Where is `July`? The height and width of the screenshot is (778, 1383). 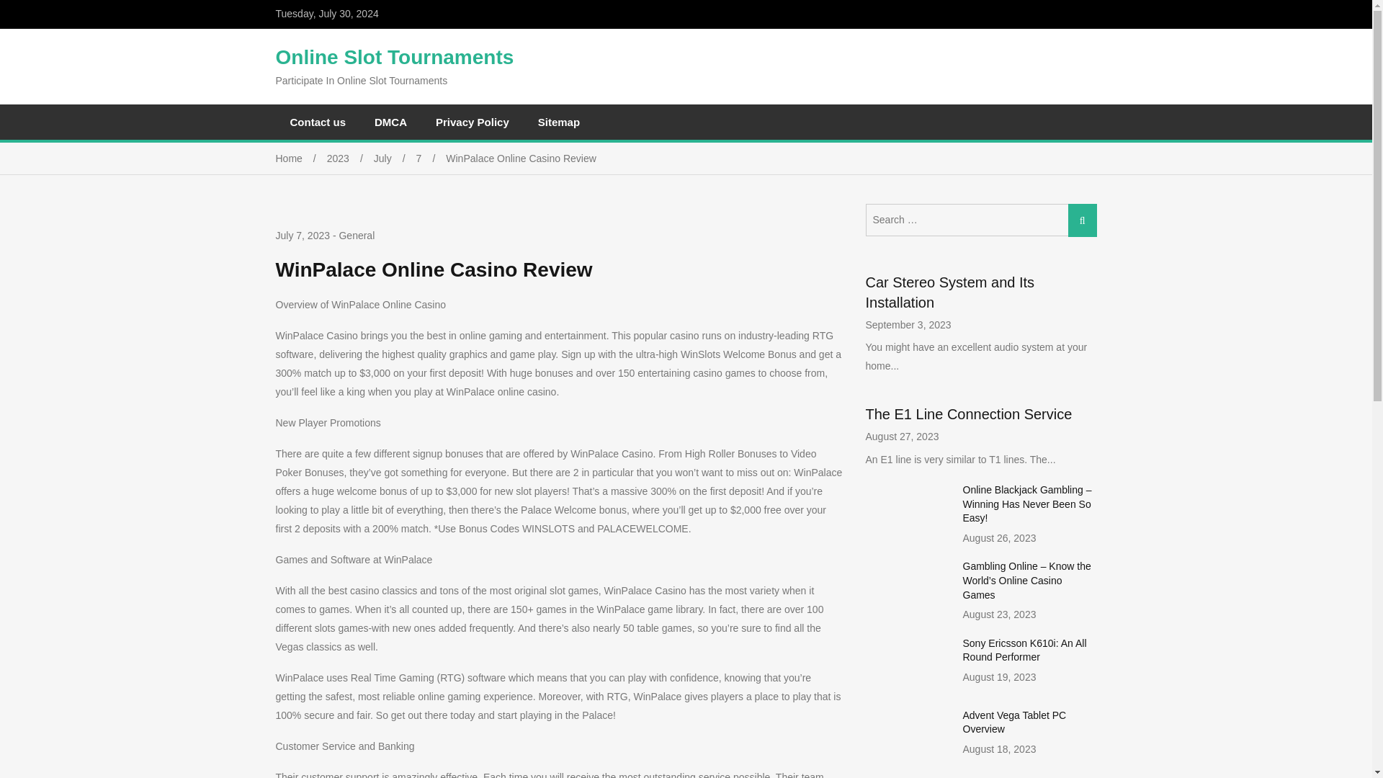 July is located at coordinates (395, 158).